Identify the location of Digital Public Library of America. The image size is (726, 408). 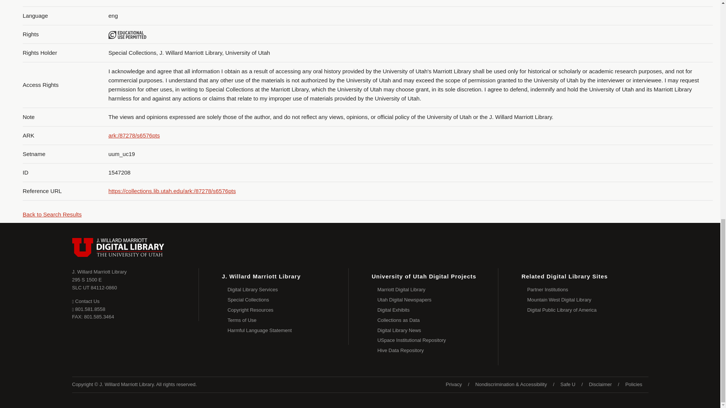
(588, 310).